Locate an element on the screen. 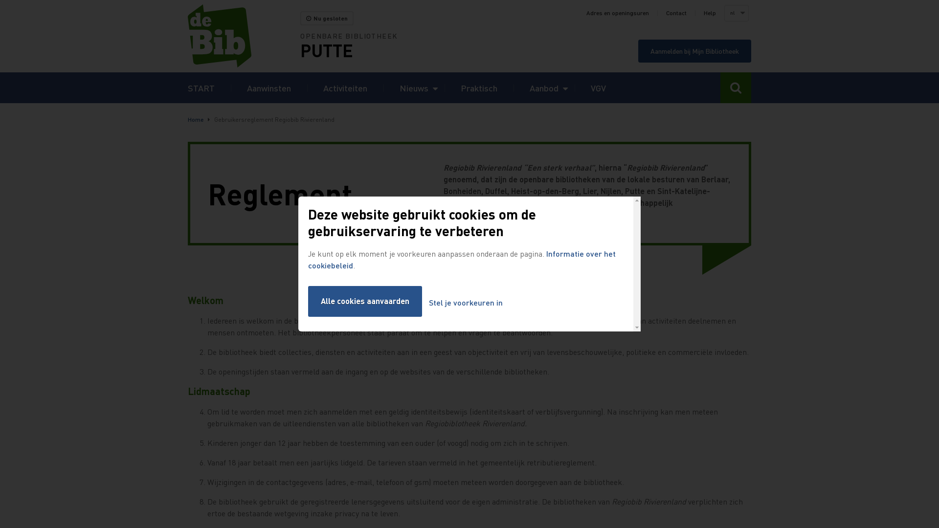 Image resolution: width=939 pixels, height=528 pixels. Home is located at coordinates (196, 119).